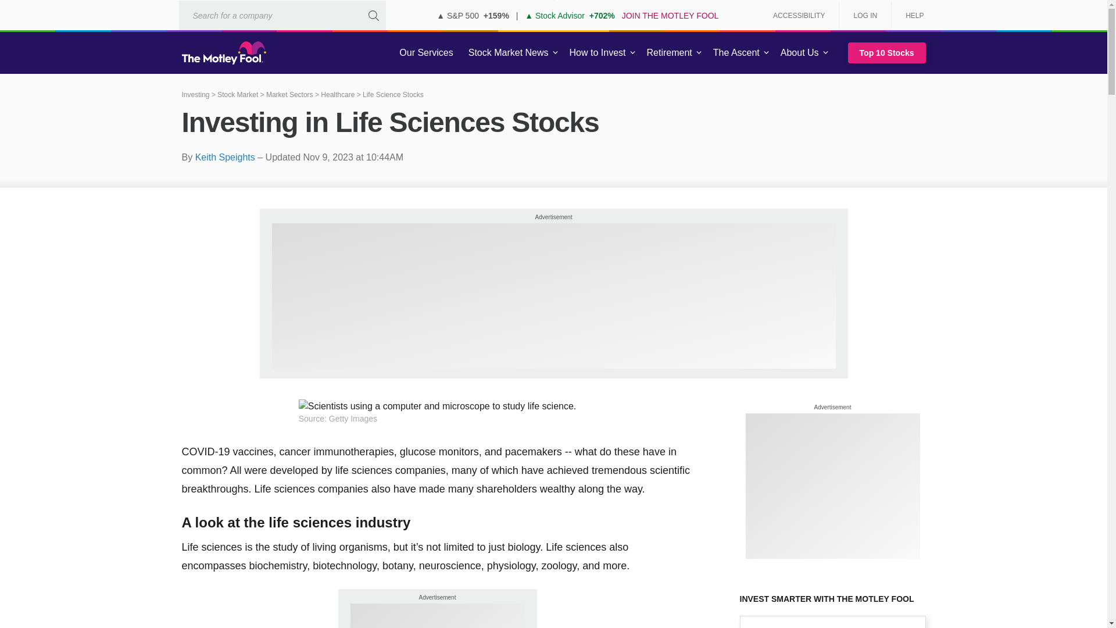 The image size is (1116, 628). I want to click on HELP, so click(910, 15).